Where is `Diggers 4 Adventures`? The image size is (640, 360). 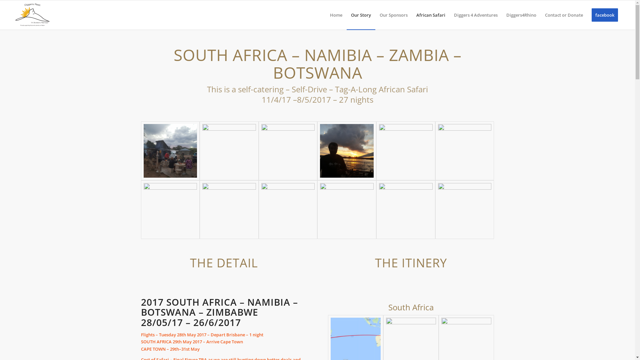 Diggers 4 Adventures is located at coordinates (476, 15).